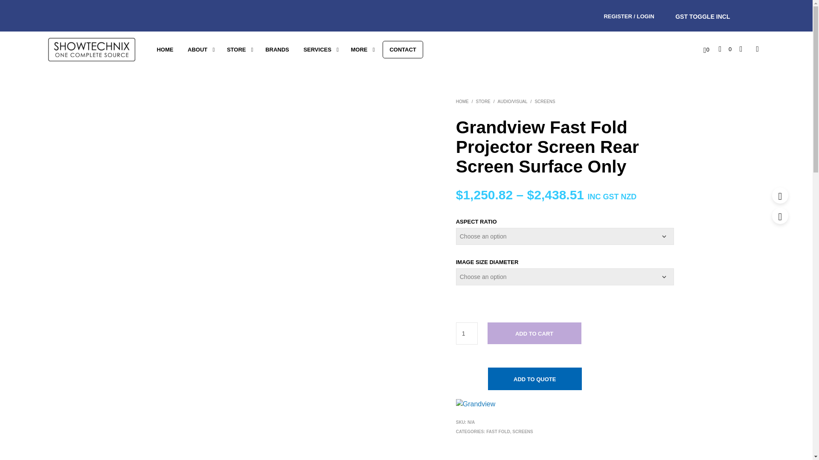  I want to click on GST toggle incl, so click(703, 16).